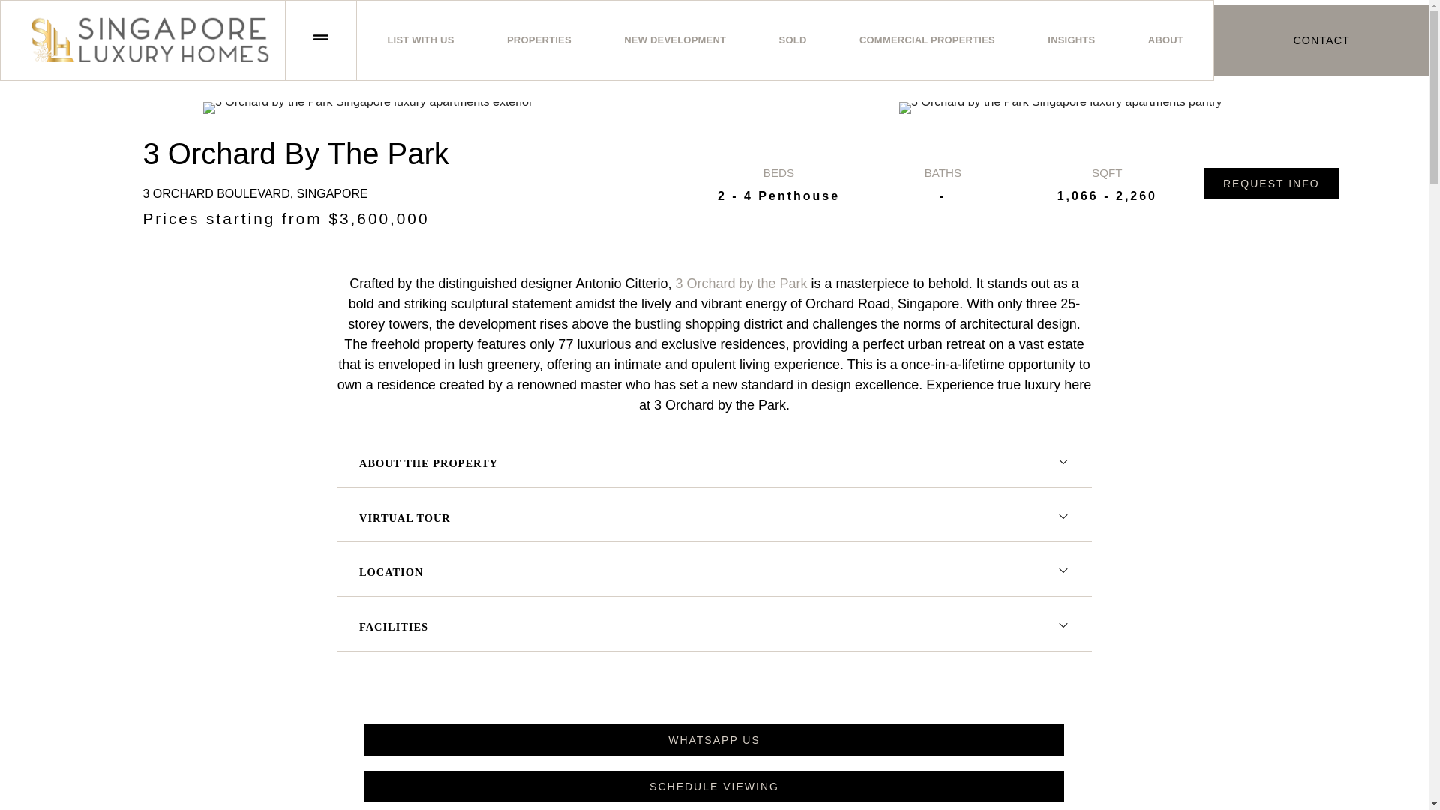 This screenshot has height=810, width=1440. What do you see at coordinates (714, 519) in the screenshot?
I see `VIRTUAL TOUR` at bounding box center [714, 519].